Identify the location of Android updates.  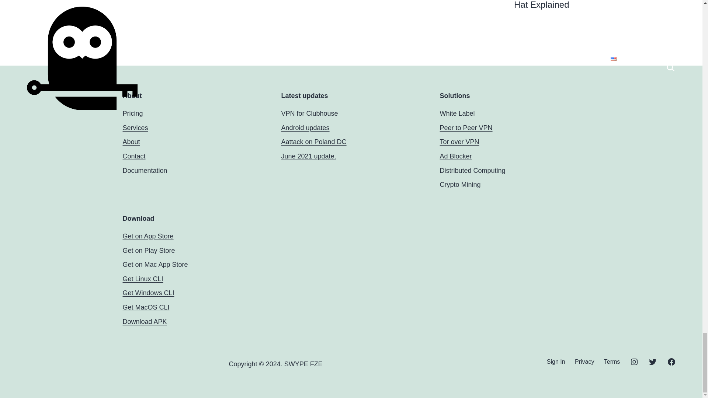
(305, 128).